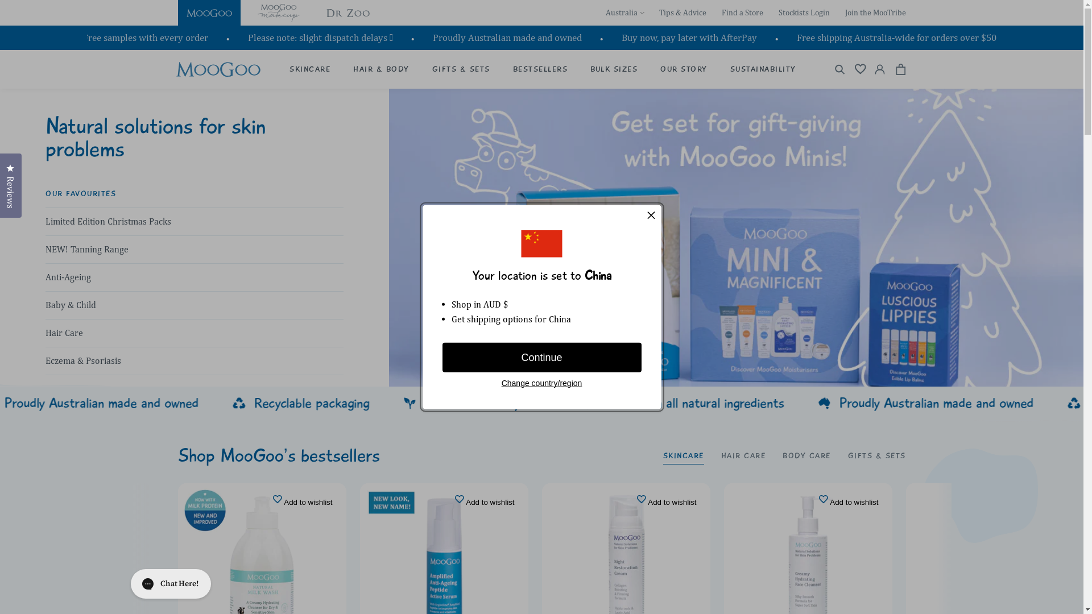 The width and height of the screenshot is (1092, 614). Describe the element at coordinates (171, 584) in the screenshot. I see `Gorgias live chat messenger` at that location.